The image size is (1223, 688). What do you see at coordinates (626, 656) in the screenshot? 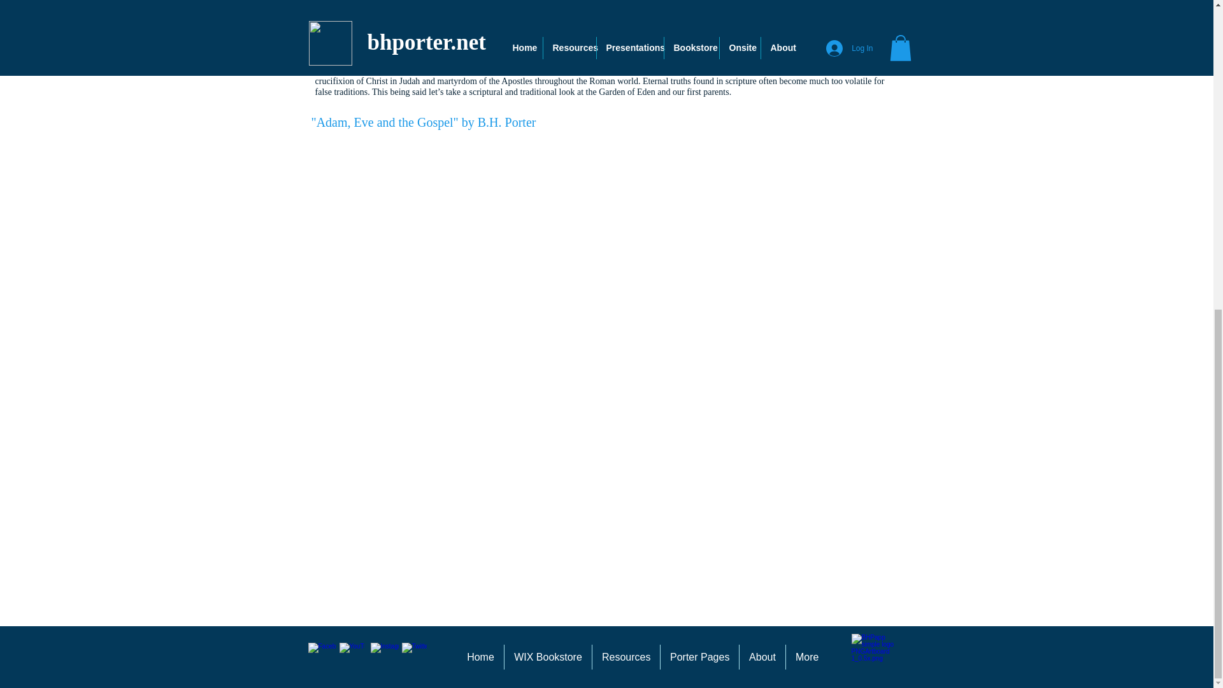
I see `Resources` at bounding box center [626, 656].